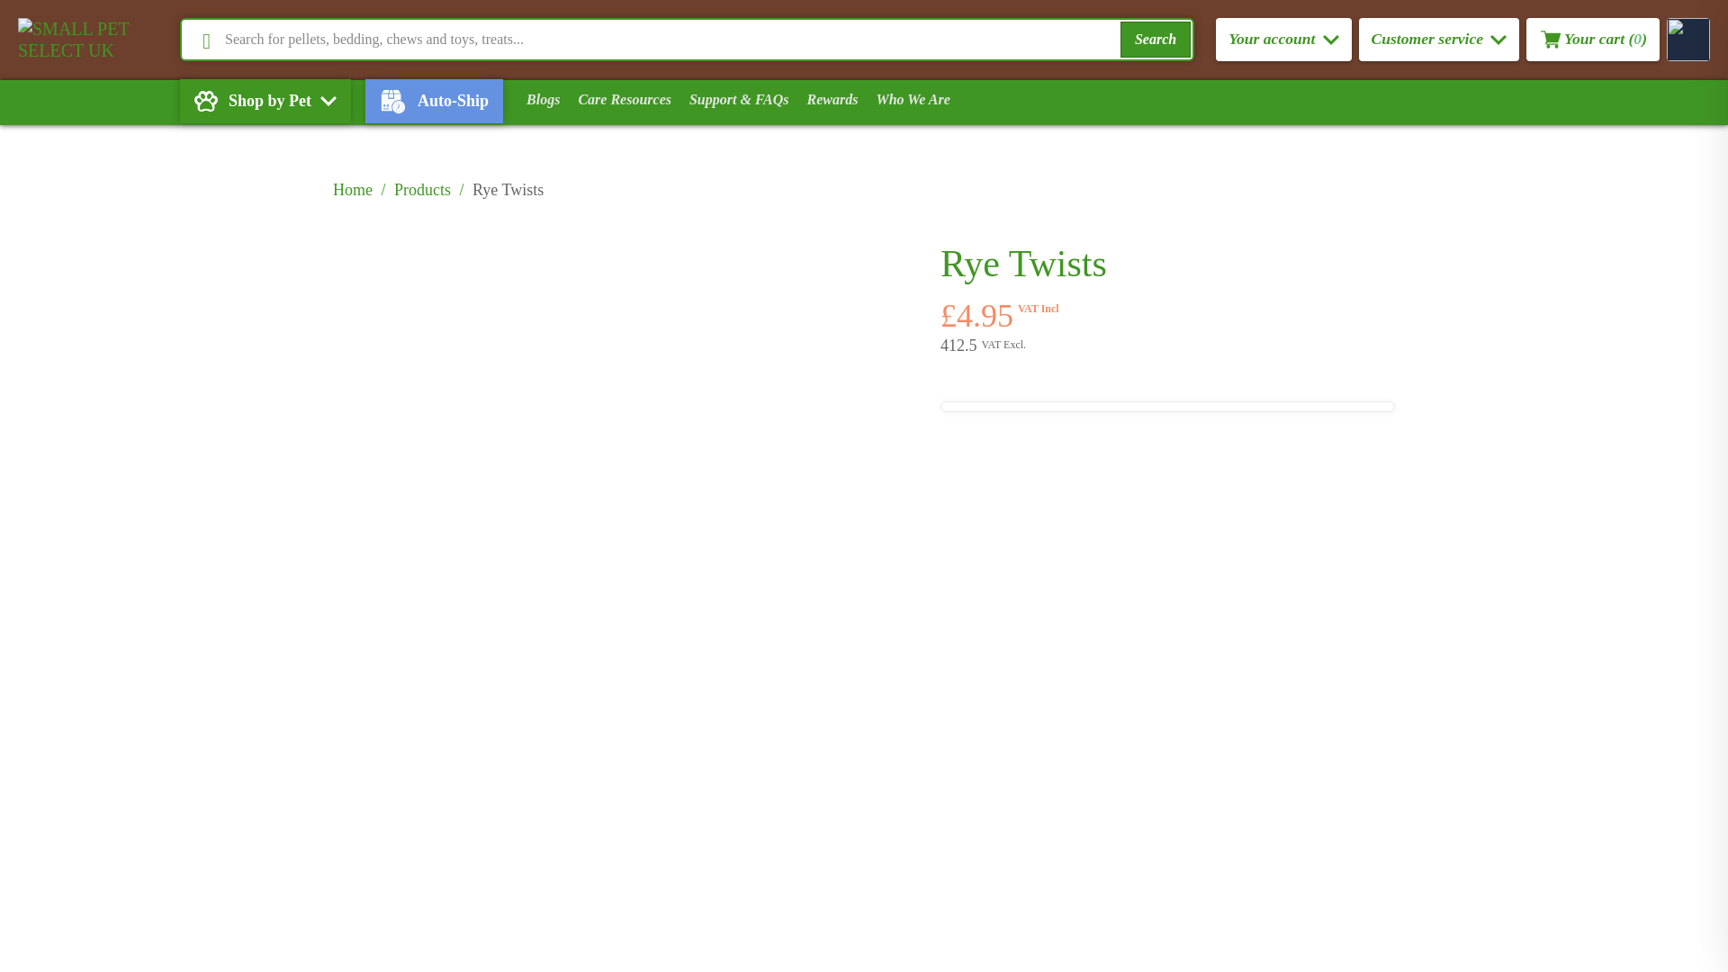 The image size is (1728, 972). I want to click on Auto-Ship, so click(434, 101).